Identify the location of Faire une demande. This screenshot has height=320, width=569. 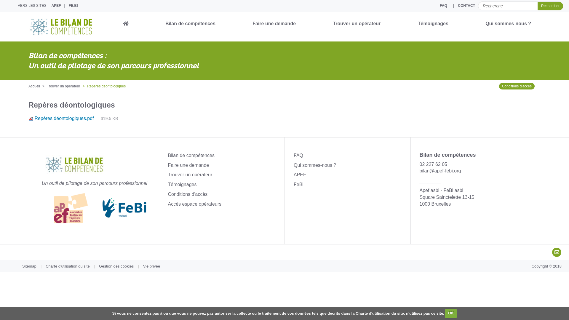
(274, 24).